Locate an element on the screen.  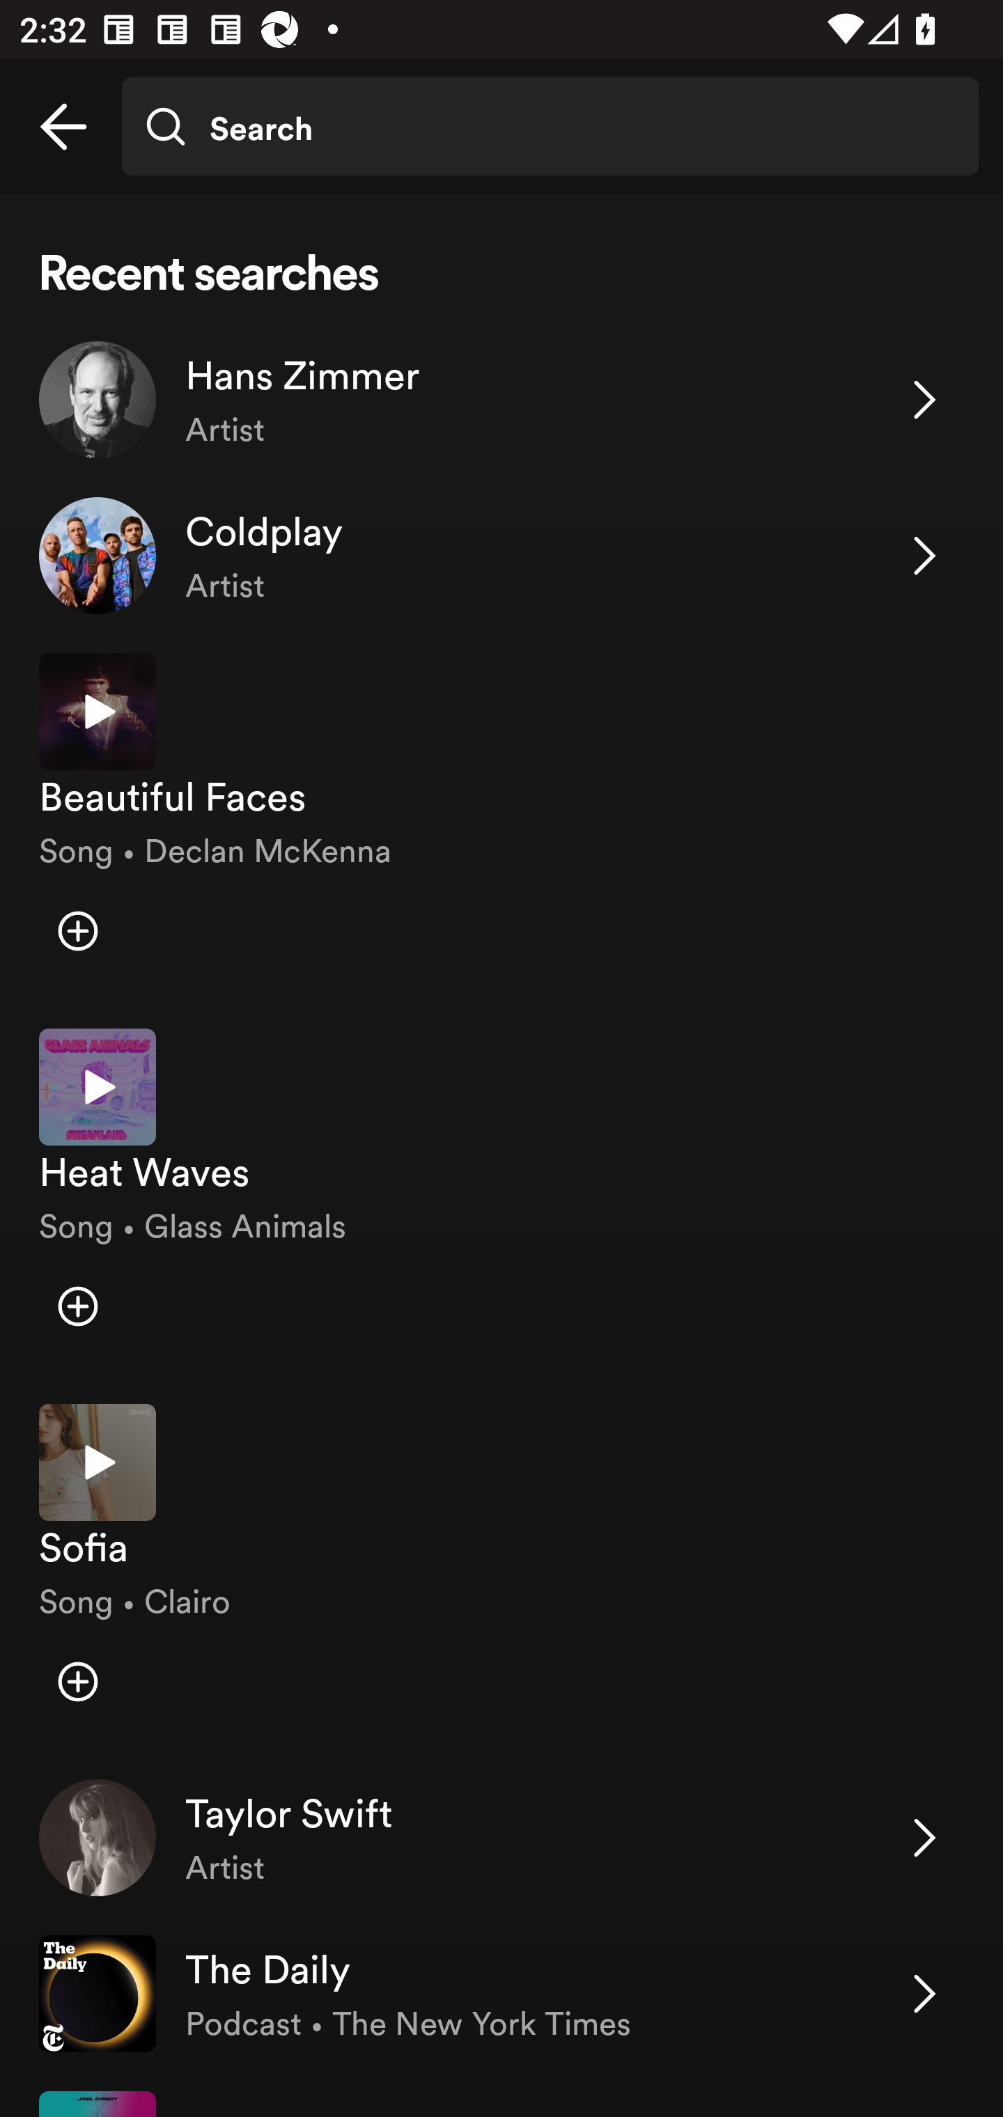
Add item is located at coordinates (77, 930).